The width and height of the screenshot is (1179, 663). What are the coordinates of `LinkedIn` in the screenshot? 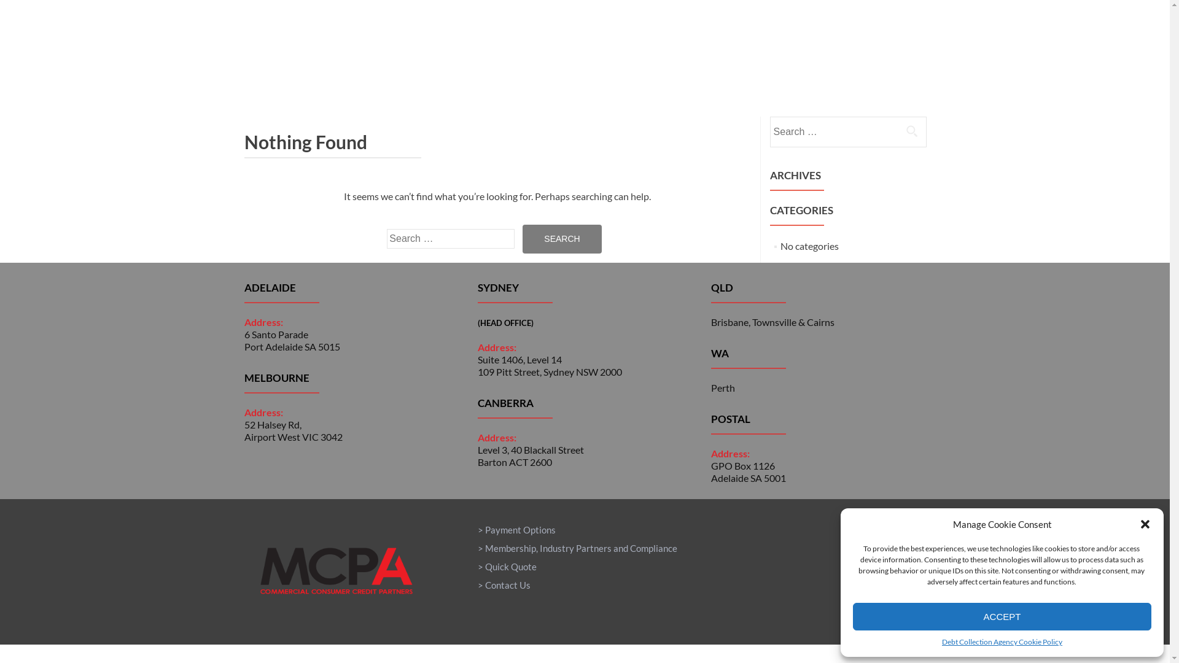 It's located at (928, 591).